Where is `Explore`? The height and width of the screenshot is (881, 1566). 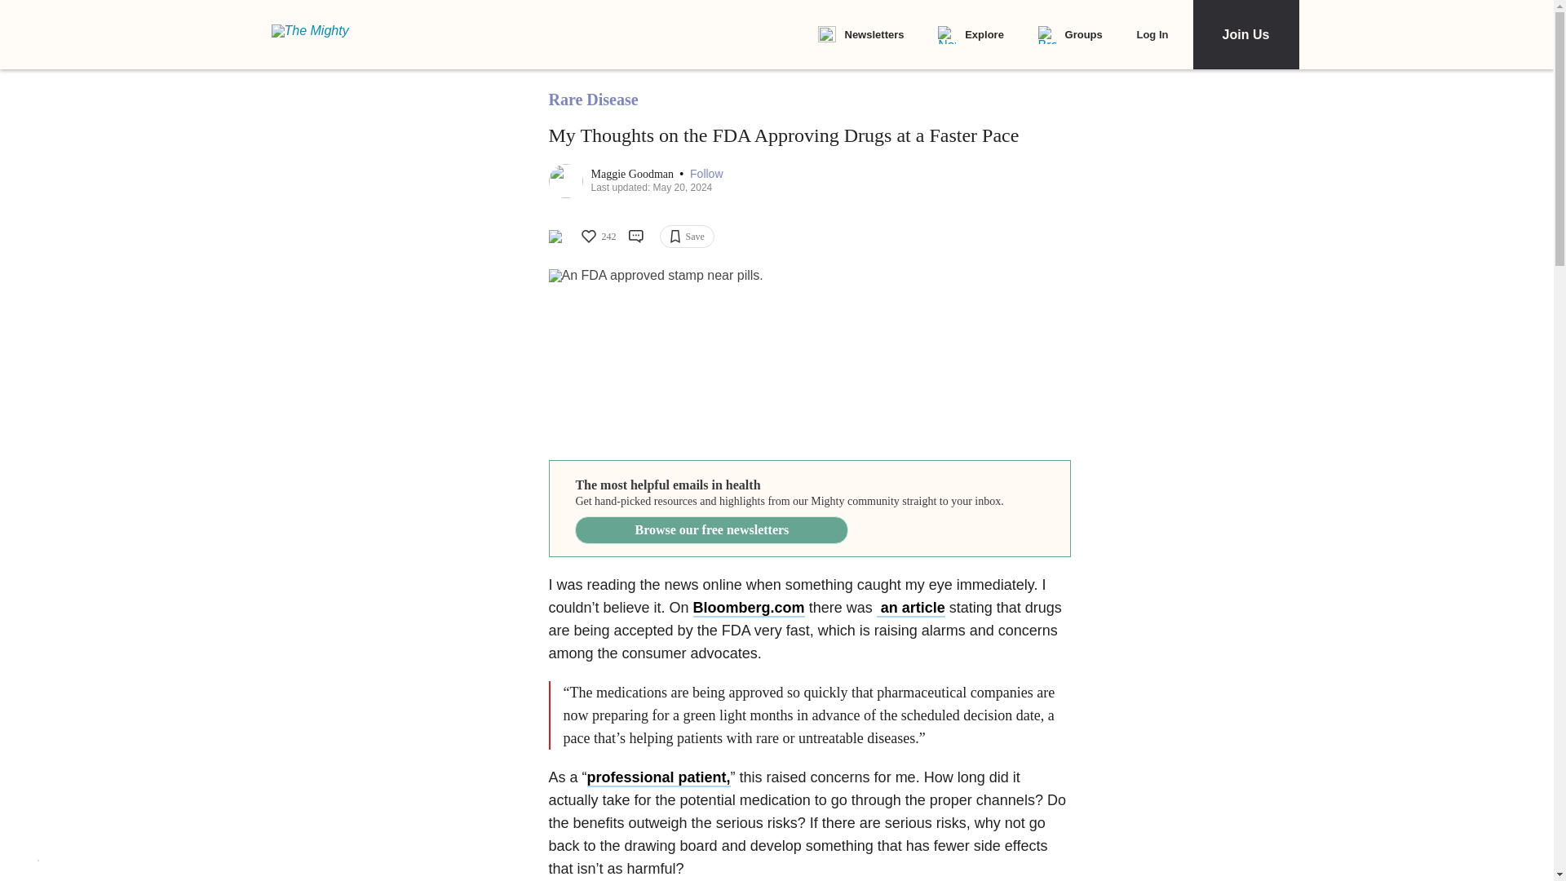 Explore is located at coordinates (971, 35).